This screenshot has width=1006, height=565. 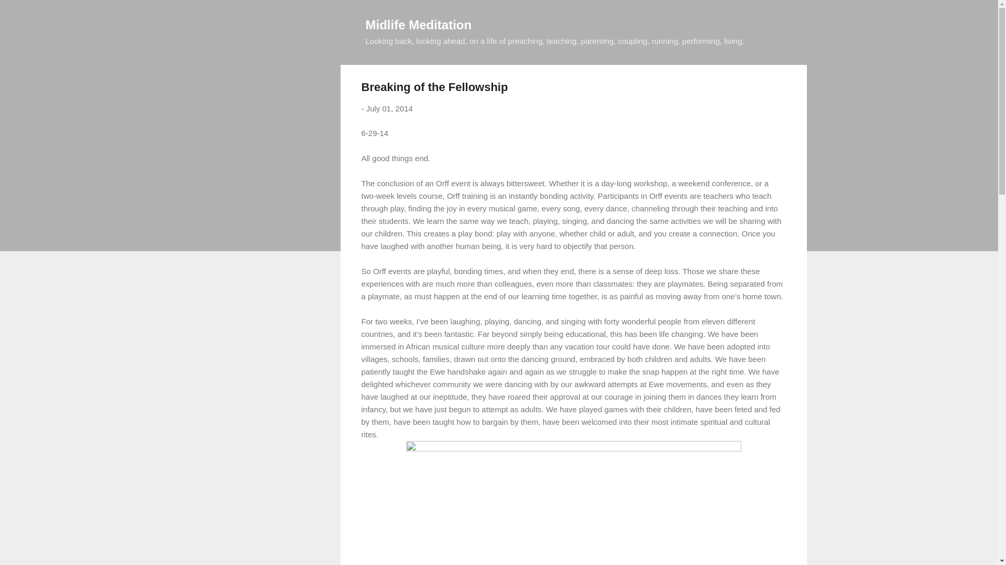 What do you see at coordinates (389, 108) in the screenshot?
I see `July 01, 2014` at bounding box center [389, 108].